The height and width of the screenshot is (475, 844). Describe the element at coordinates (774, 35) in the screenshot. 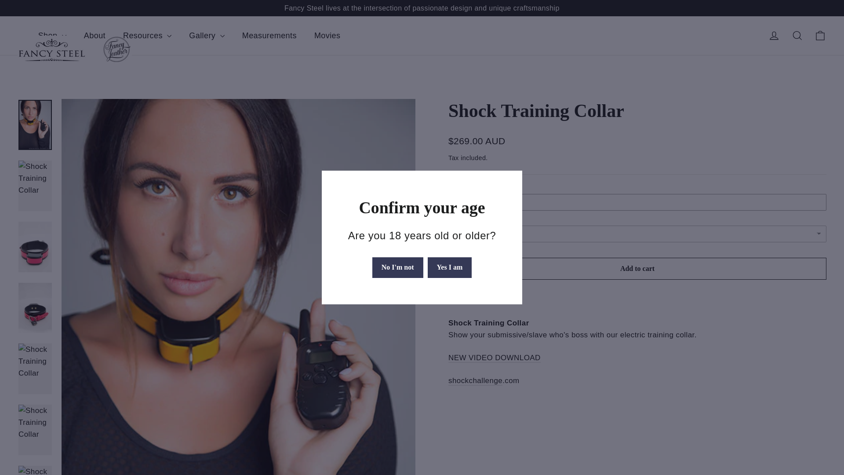

I see `account` at that location.